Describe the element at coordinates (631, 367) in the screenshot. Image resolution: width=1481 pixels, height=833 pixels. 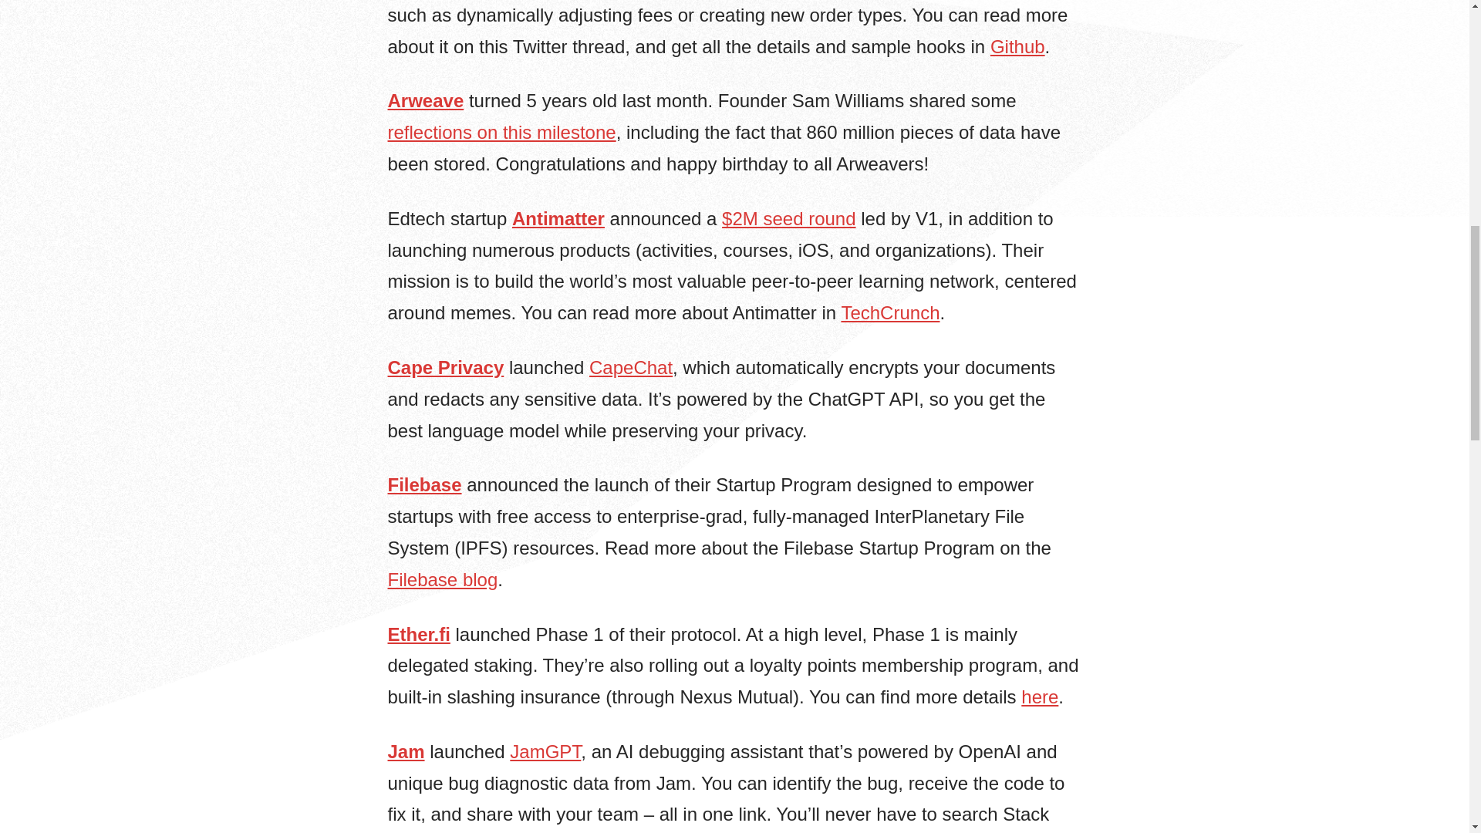
I see `CapeChat` at that location.